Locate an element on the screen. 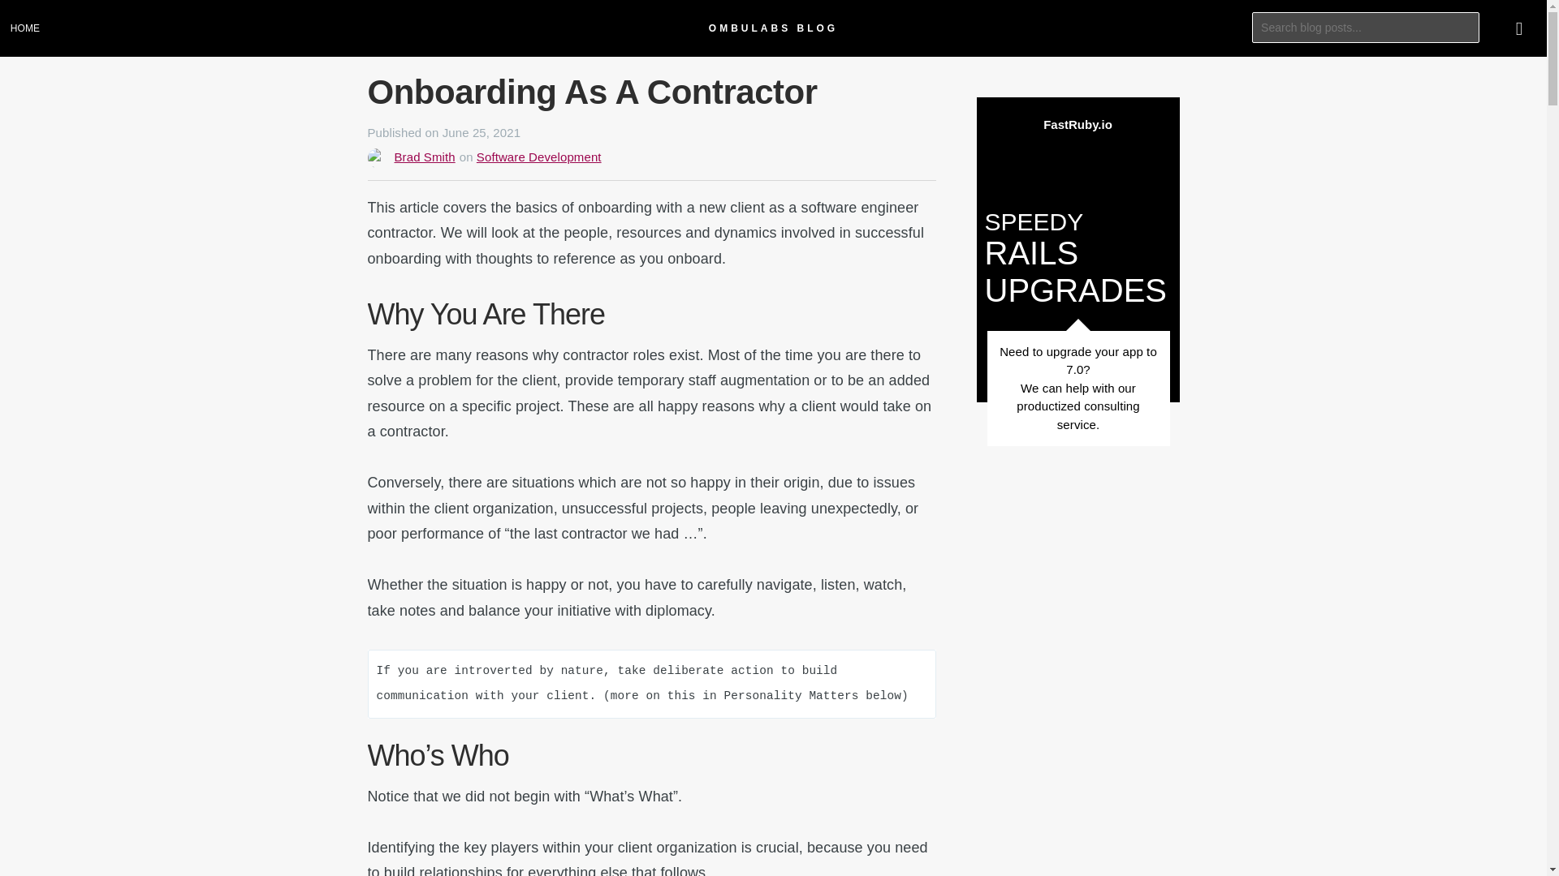  Articles by Brad Smith is located at coordinates (424, 156).